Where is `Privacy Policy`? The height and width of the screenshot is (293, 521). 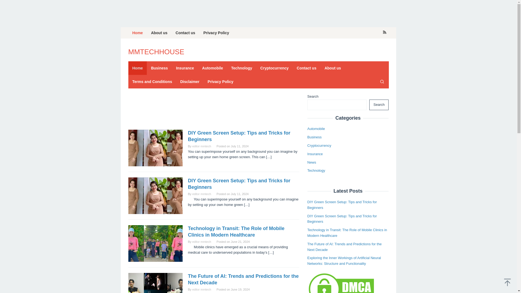 Privacy Policy is located at coordinates (216, 33).